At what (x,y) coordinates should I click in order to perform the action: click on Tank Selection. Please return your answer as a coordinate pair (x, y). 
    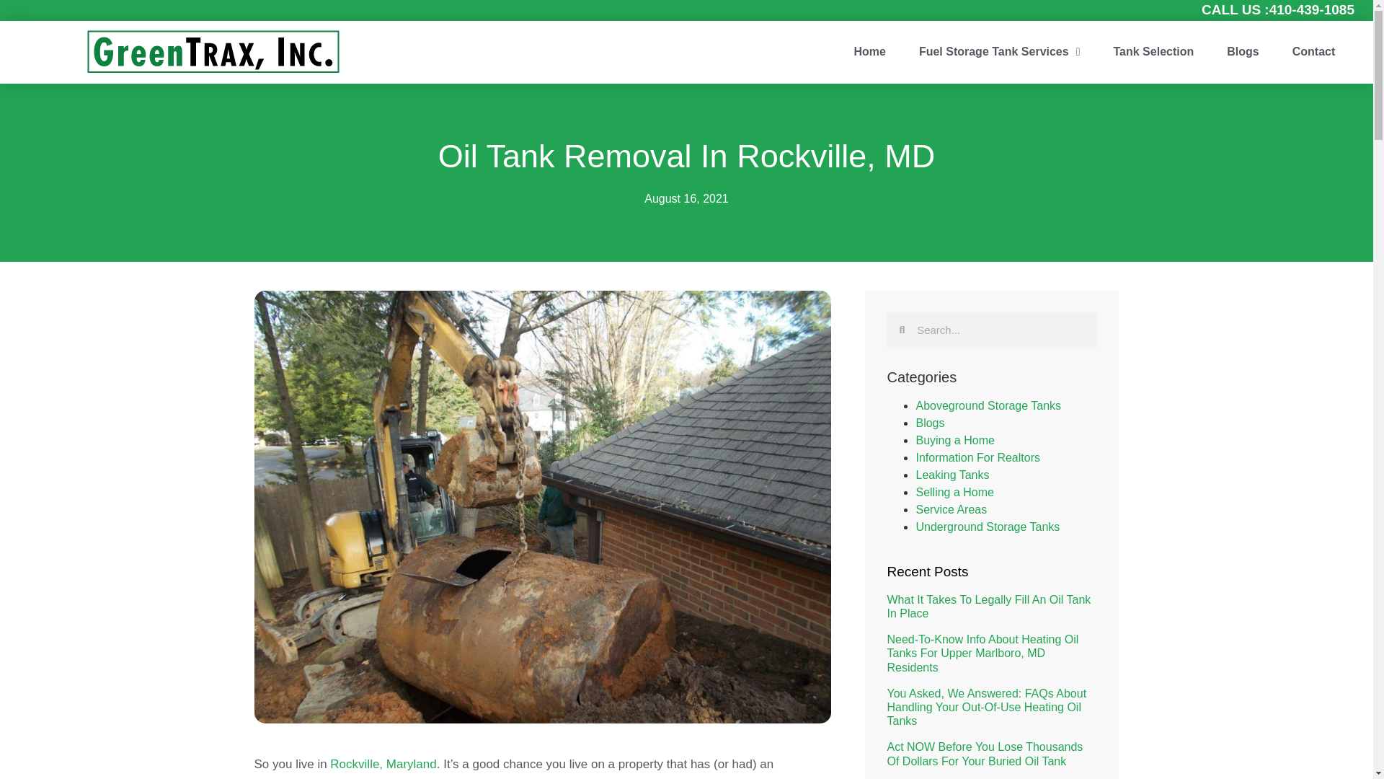
    Looking at the image, I should click on (1153, 52).